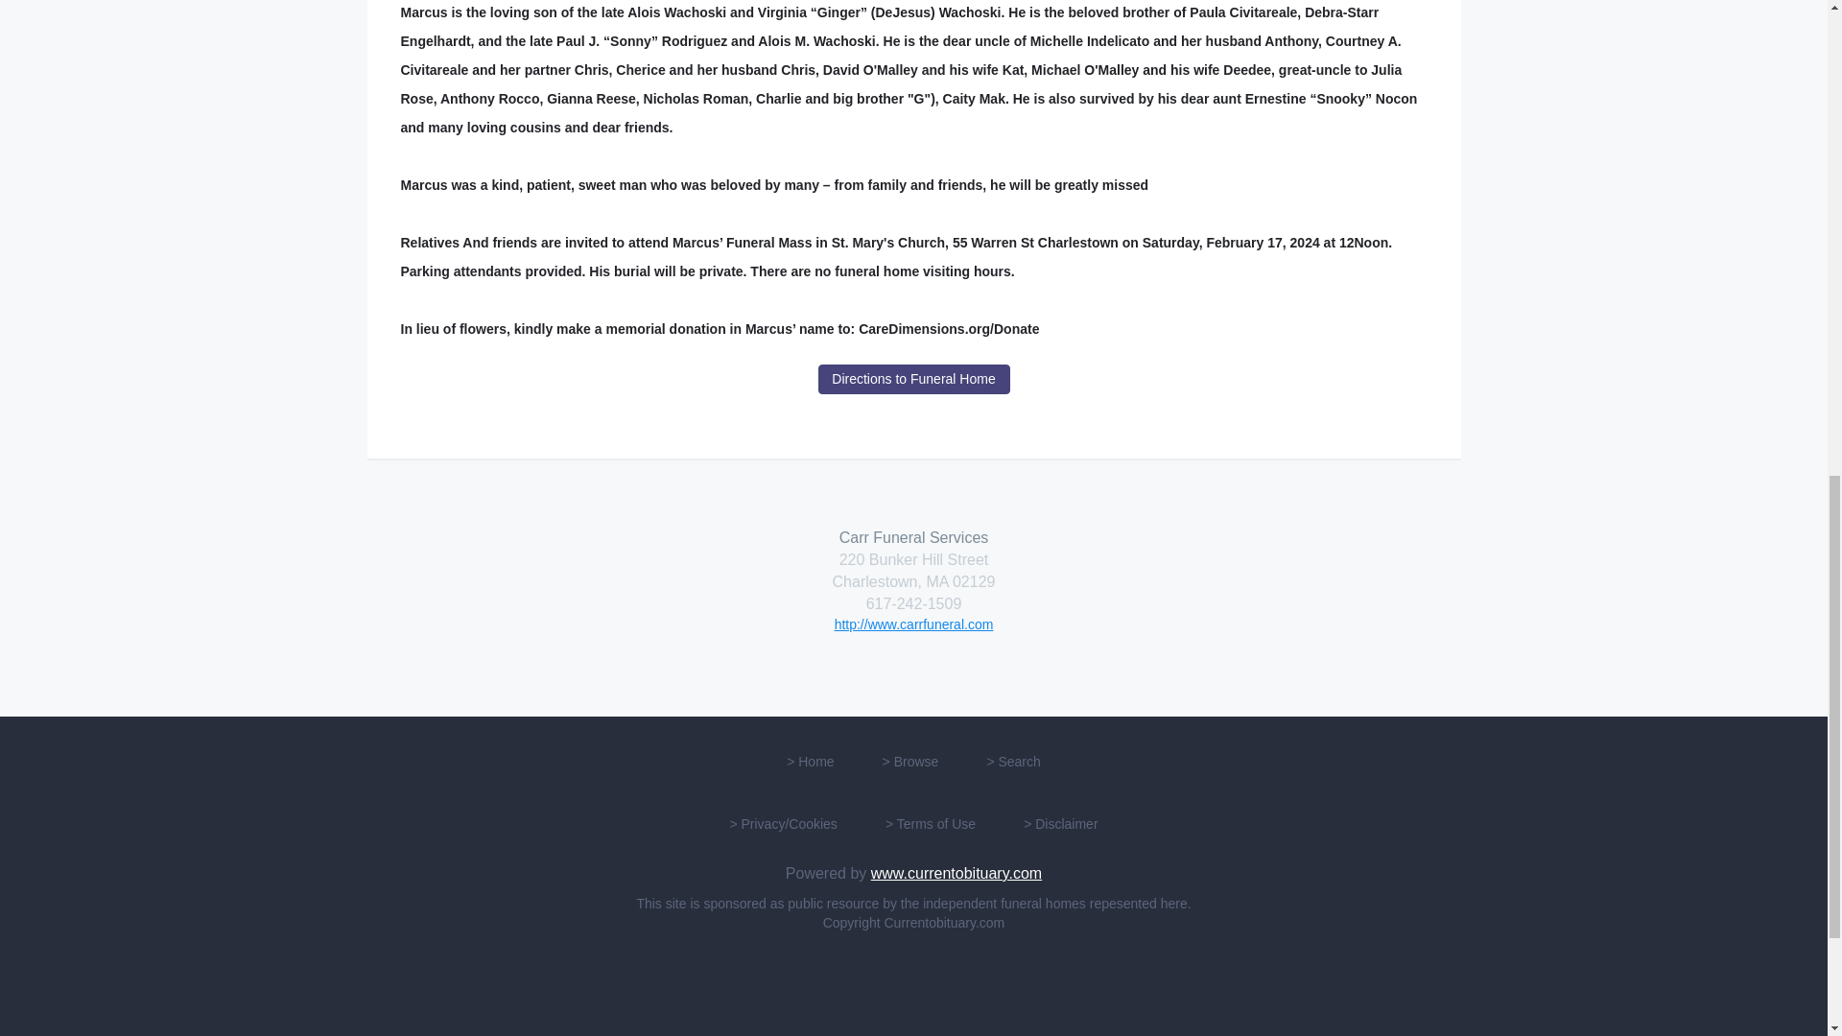 The height and width of the screenshot is (1036, 1842). Describe the element at coordinates (936, 824) in the screenshot. I see `Terms of Use` at that location.